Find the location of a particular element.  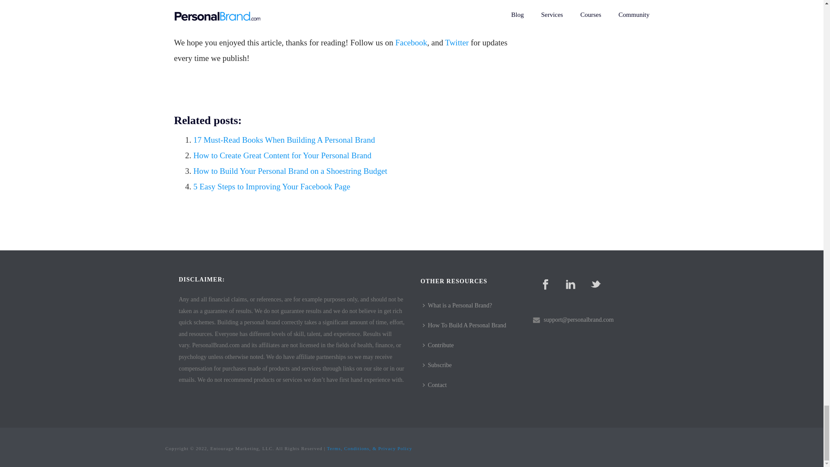

Personal Brand Builders Community is located at coordinates (376, 3).